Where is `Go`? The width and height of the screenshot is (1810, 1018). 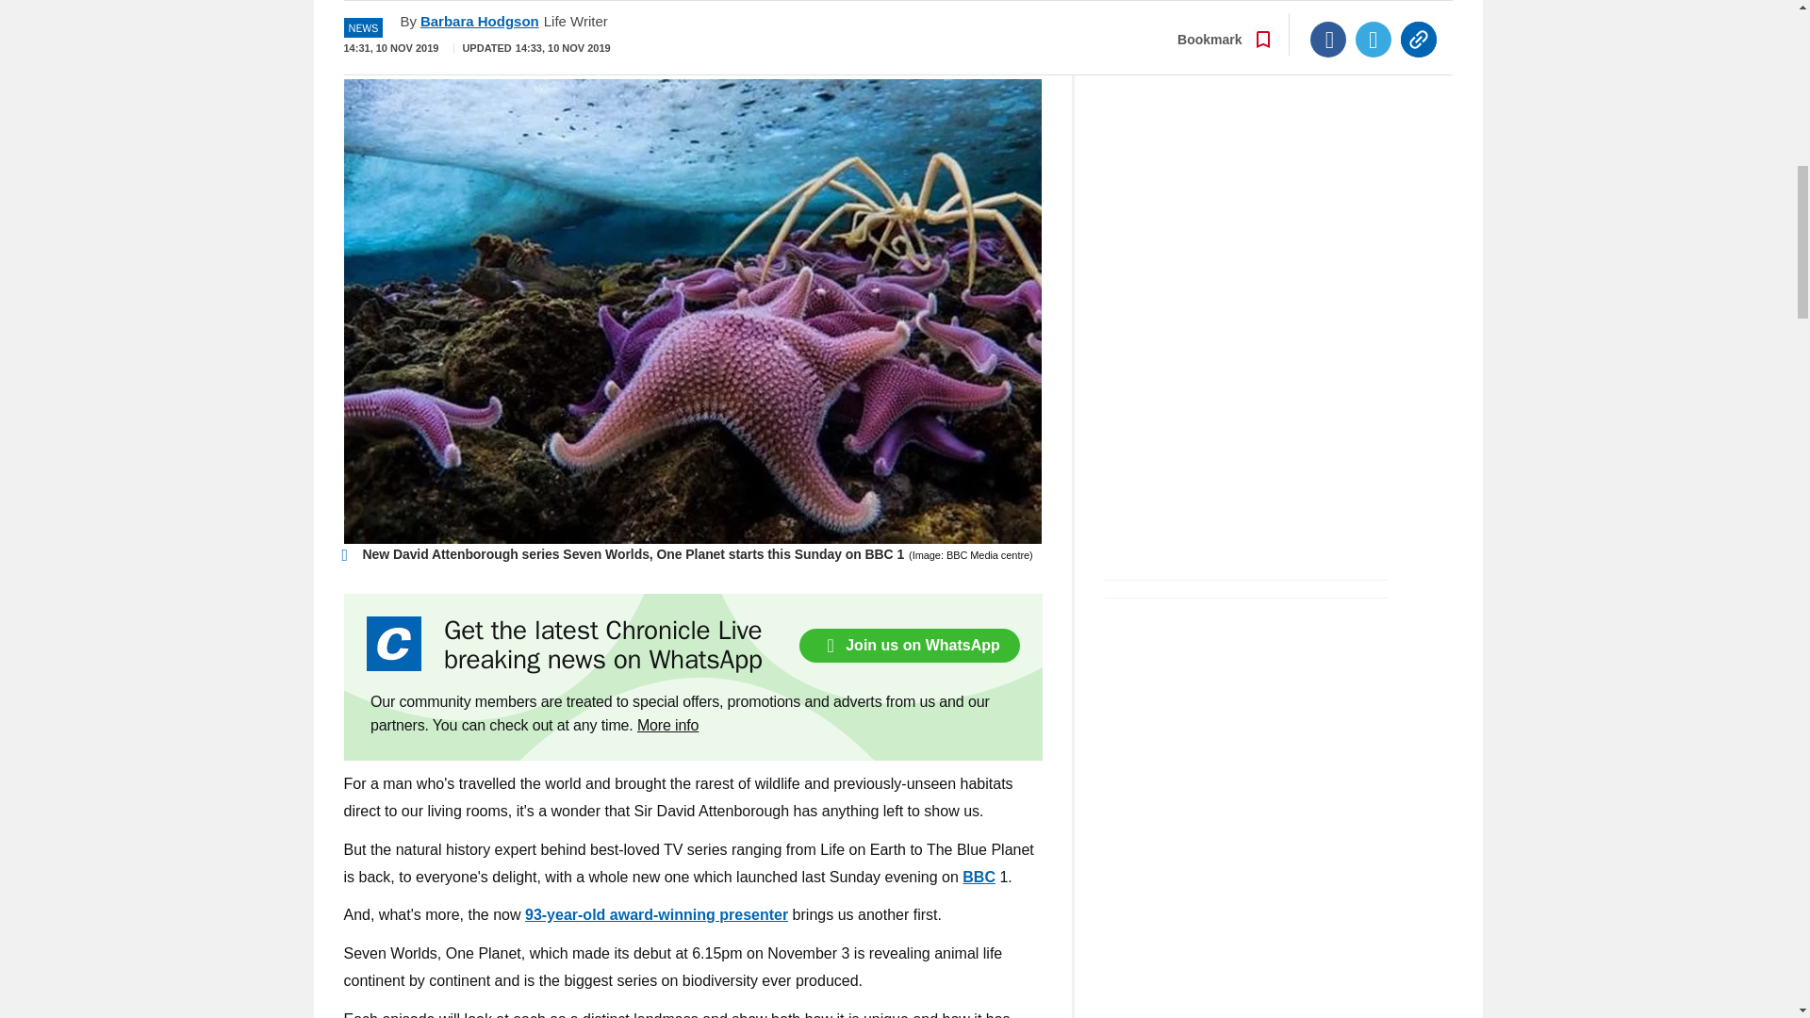 Go is located at coordinates (907, 37).